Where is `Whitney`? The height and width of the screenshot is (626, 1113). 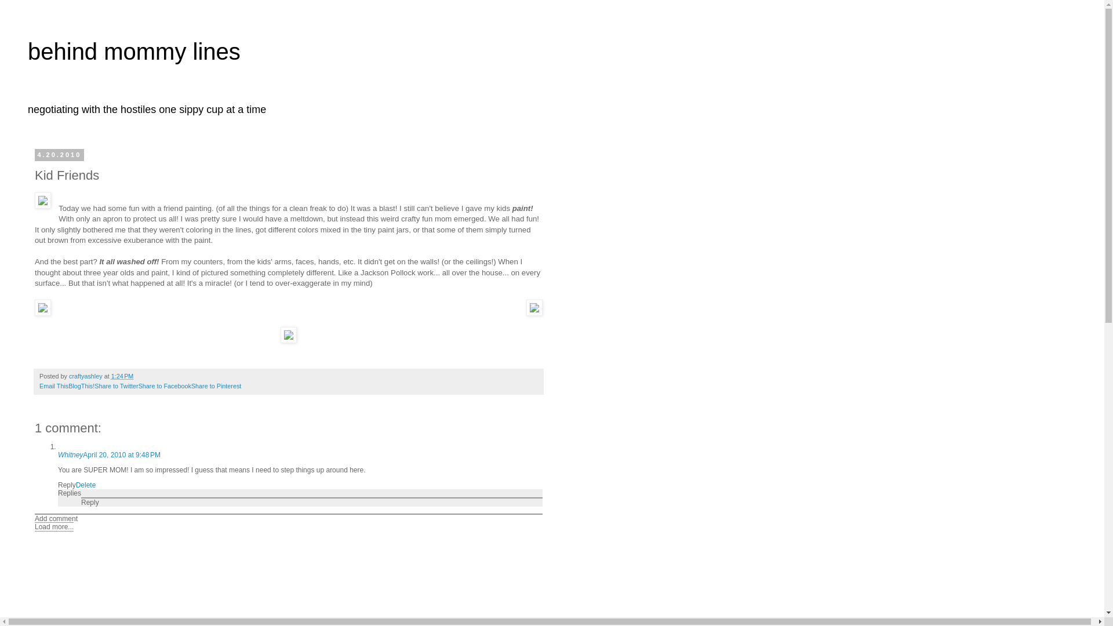
Whitney is located at coordinates (70, 454).